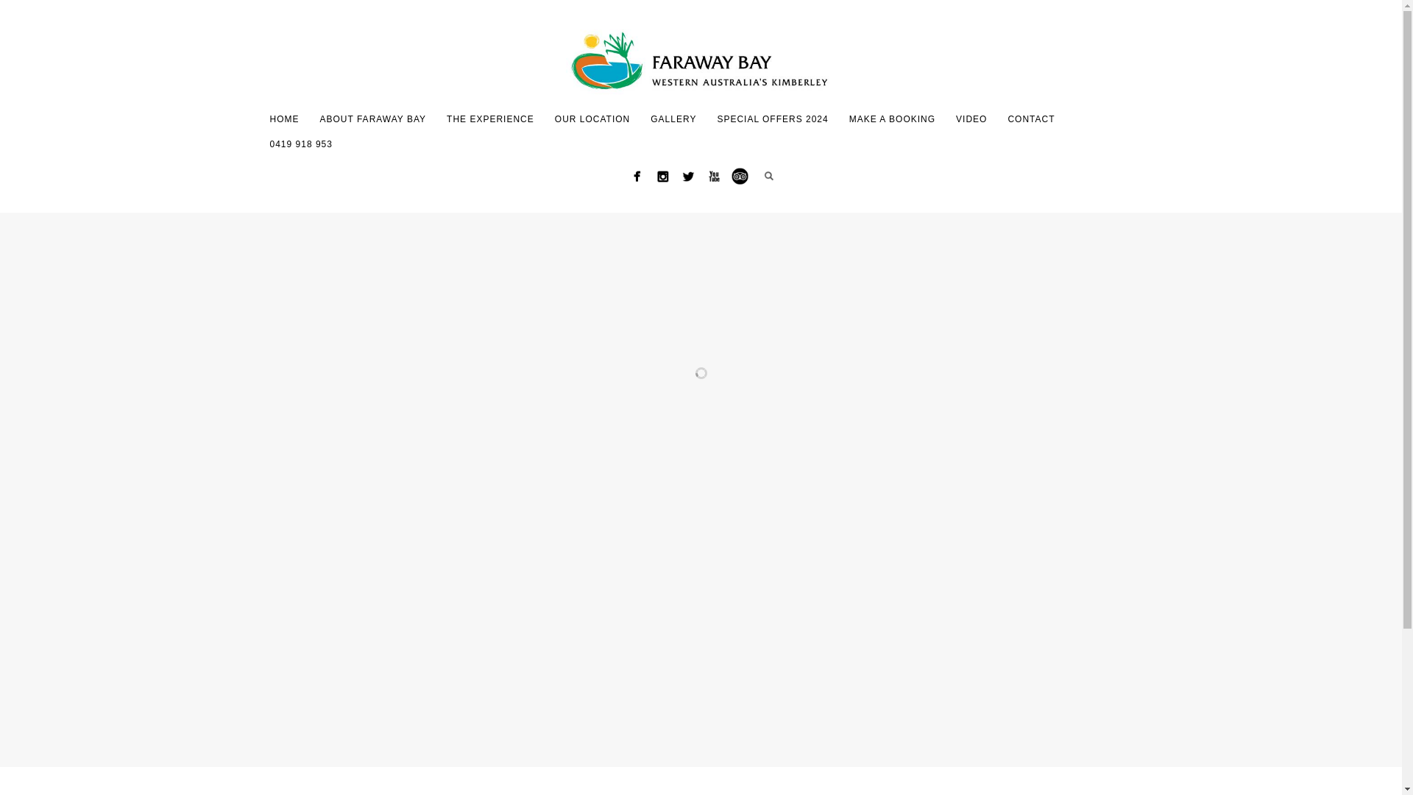 Image resolution: width=1413 pixels, height=795 pixels. Describe the element at coordinates (490, 119) in the screenshot. I see `THE EXPERIENCE` at that location.